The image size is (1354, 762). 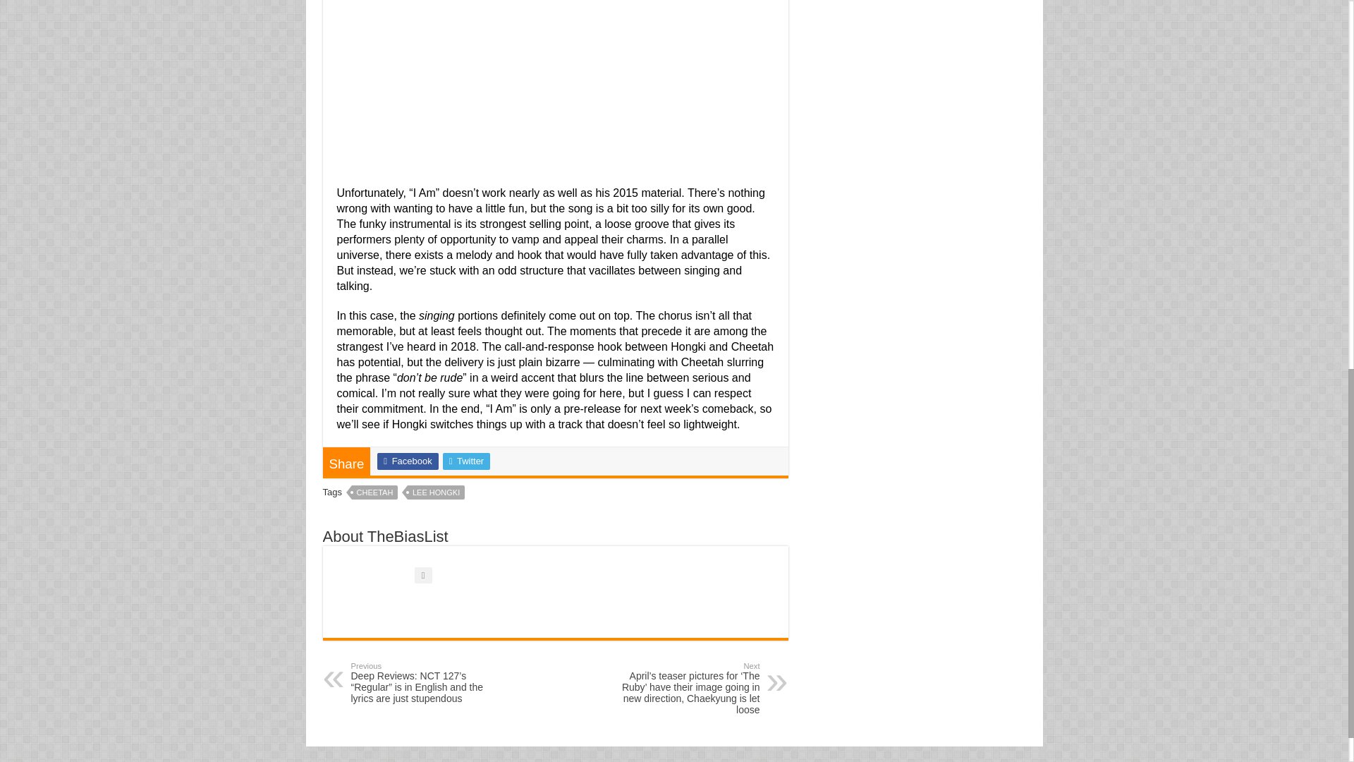 I want to click on CHEETAH, so click(x=375, y=492).